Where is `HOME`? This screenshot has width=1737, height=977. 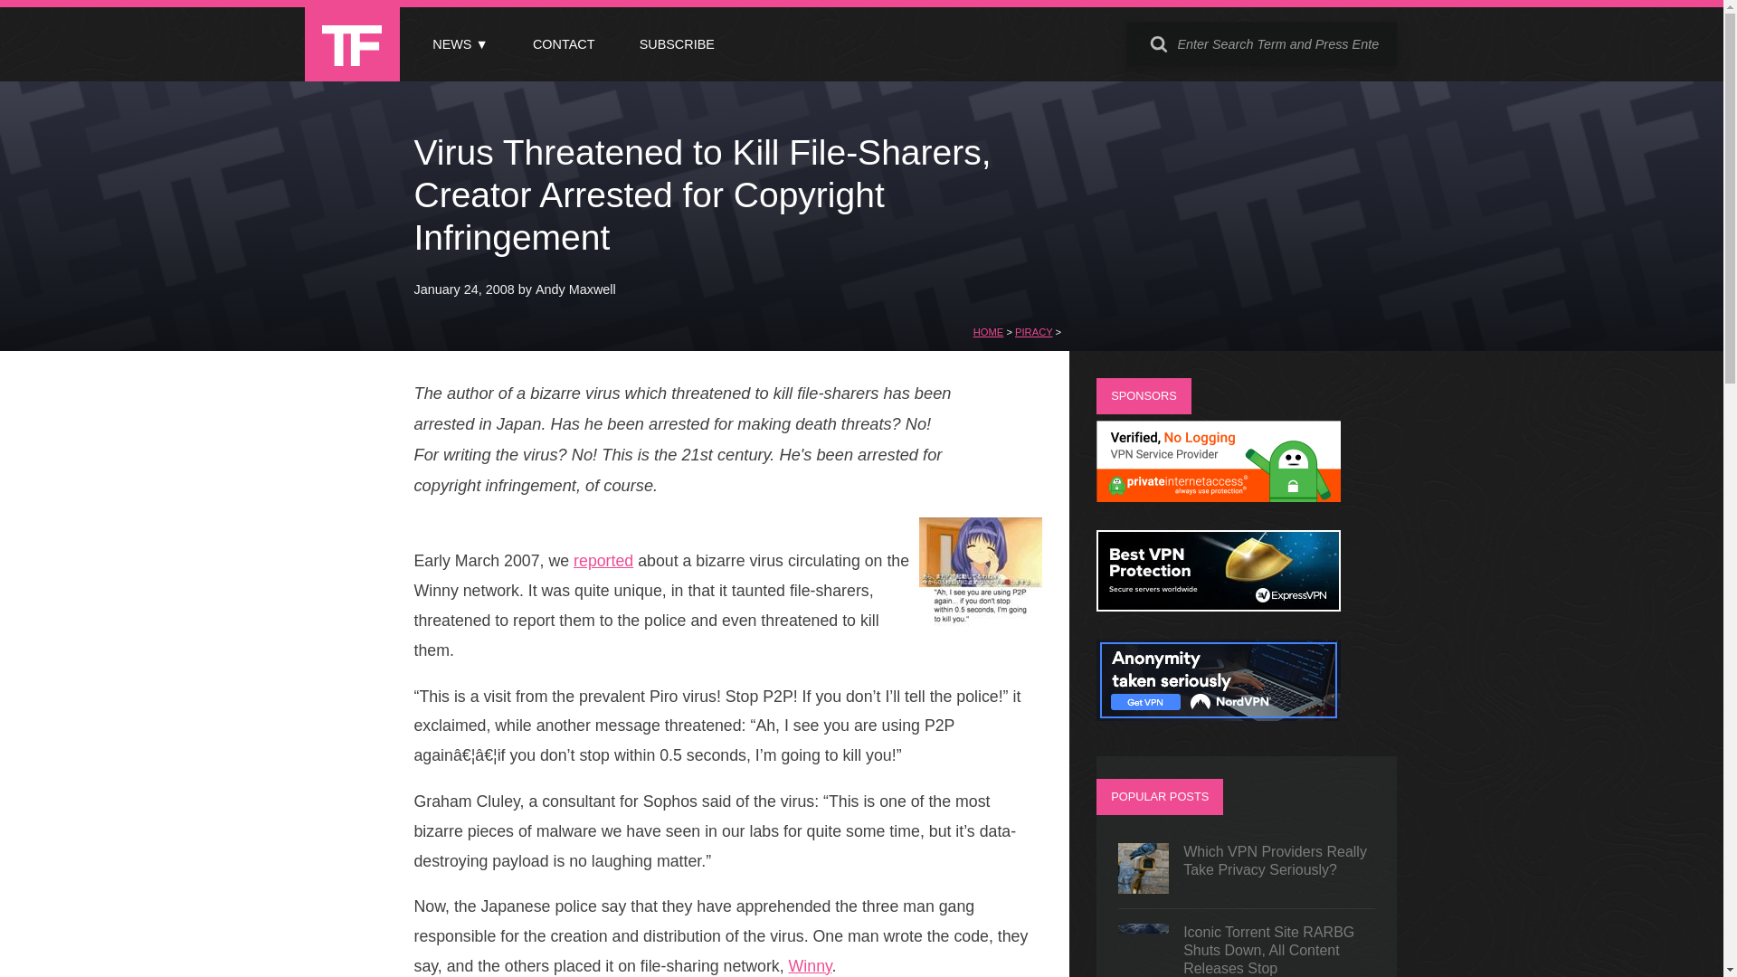 HOME is located at coordinates (988, 331).